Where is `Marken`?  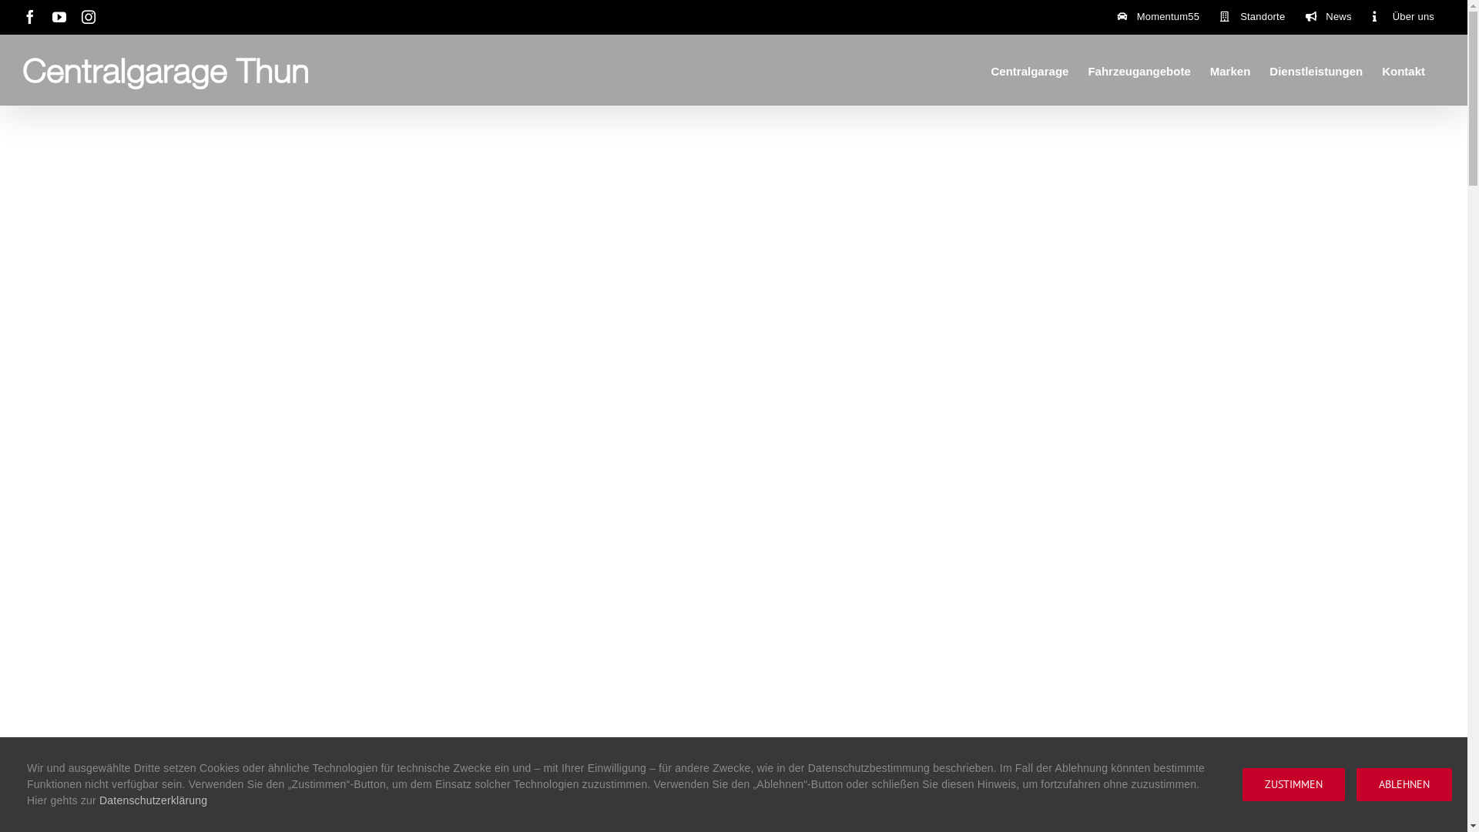
Marken is located at coordinates (1231, 69).